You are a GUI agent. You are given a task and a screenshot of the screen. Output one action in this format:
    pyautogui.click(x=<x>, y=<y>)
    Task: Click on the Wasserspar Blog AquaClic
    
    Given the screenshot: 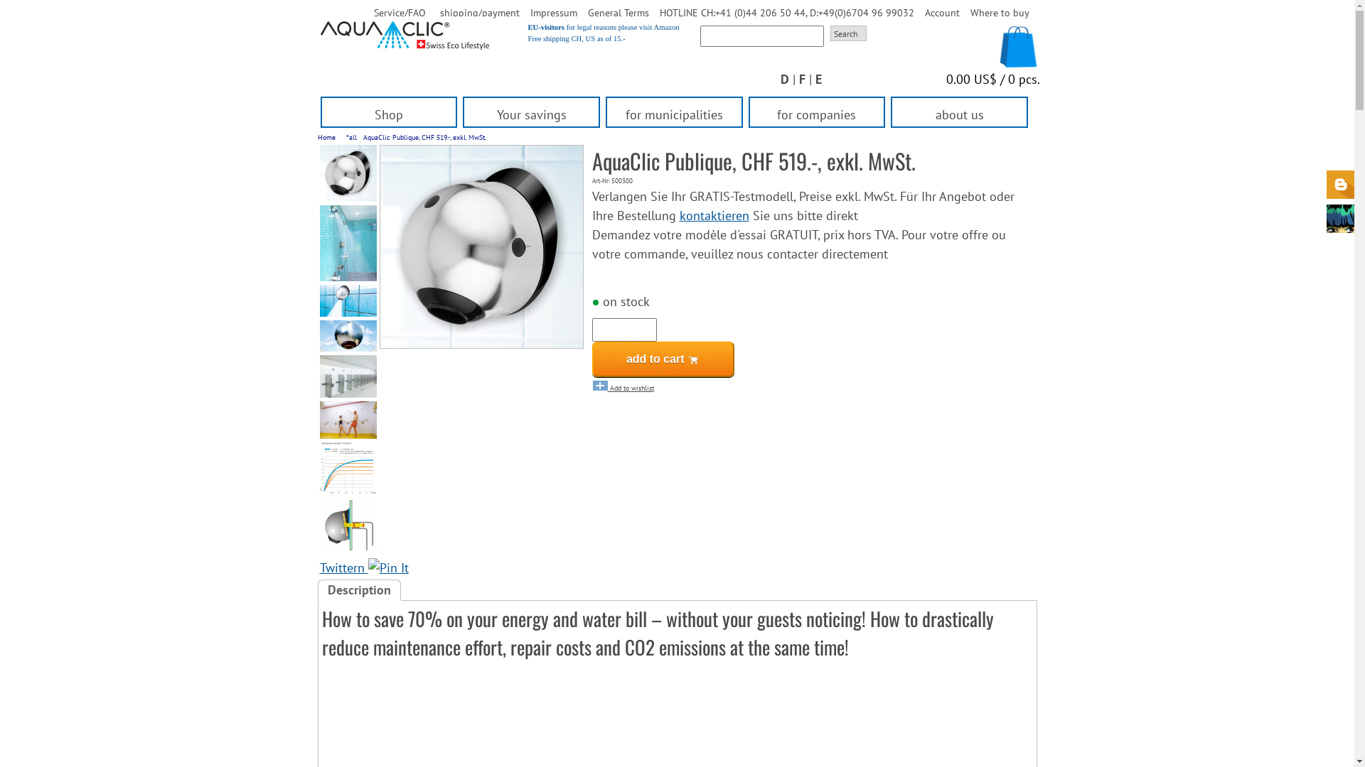 What is the action you would take?
    pyautogui.click(x=1341, y=185)
    